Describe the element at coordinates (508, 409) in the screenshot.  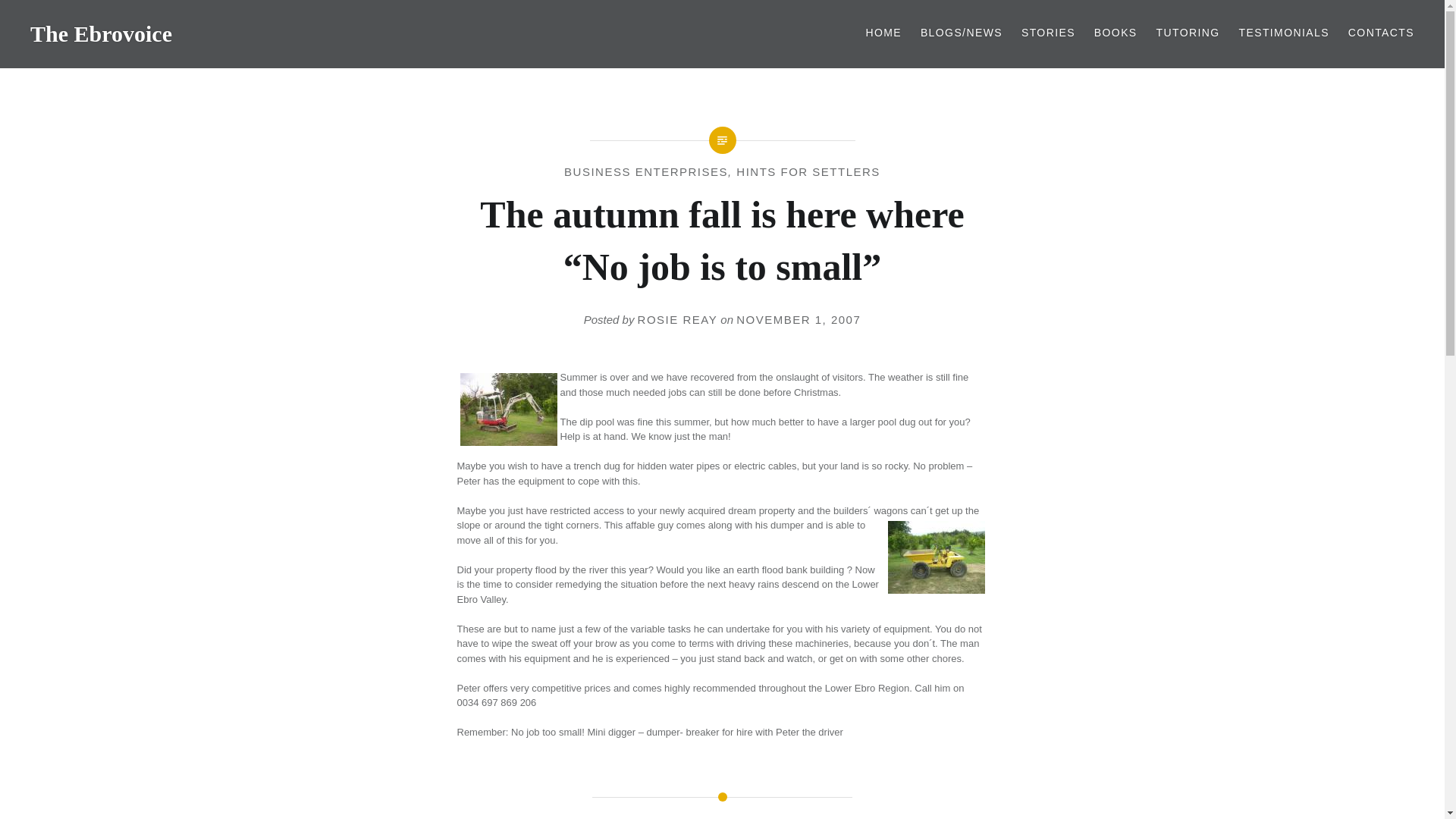
I see `digger1ev.jpg` at that location.